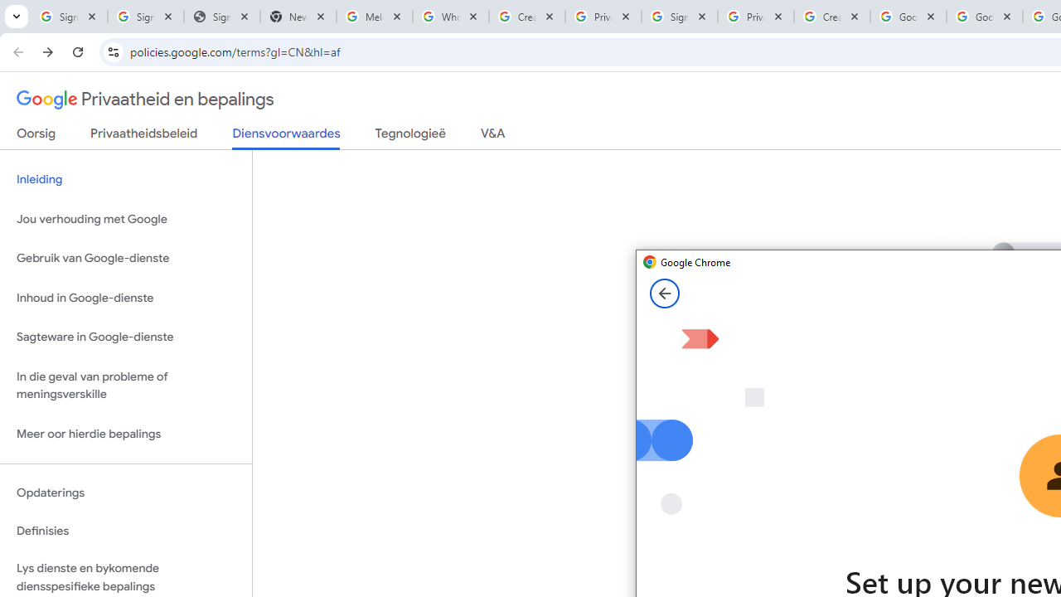 The width and height of the screenshot is (1061, 597). I want to click on New Tab, so click(298, 17).